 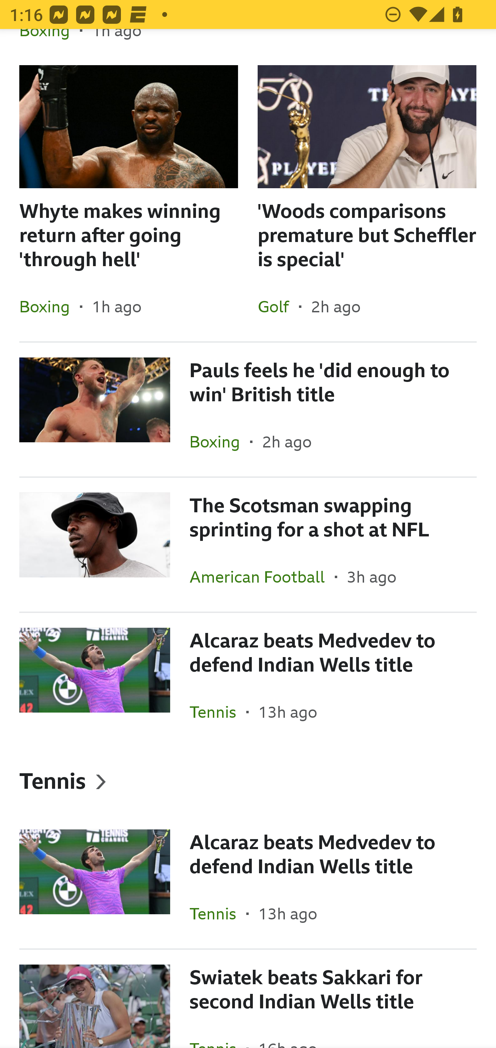 What do you see at coordinates (248, 780) in the screenshot?
I see `Tennis, Heading Tennis   ` at bounding box center [248, 780].